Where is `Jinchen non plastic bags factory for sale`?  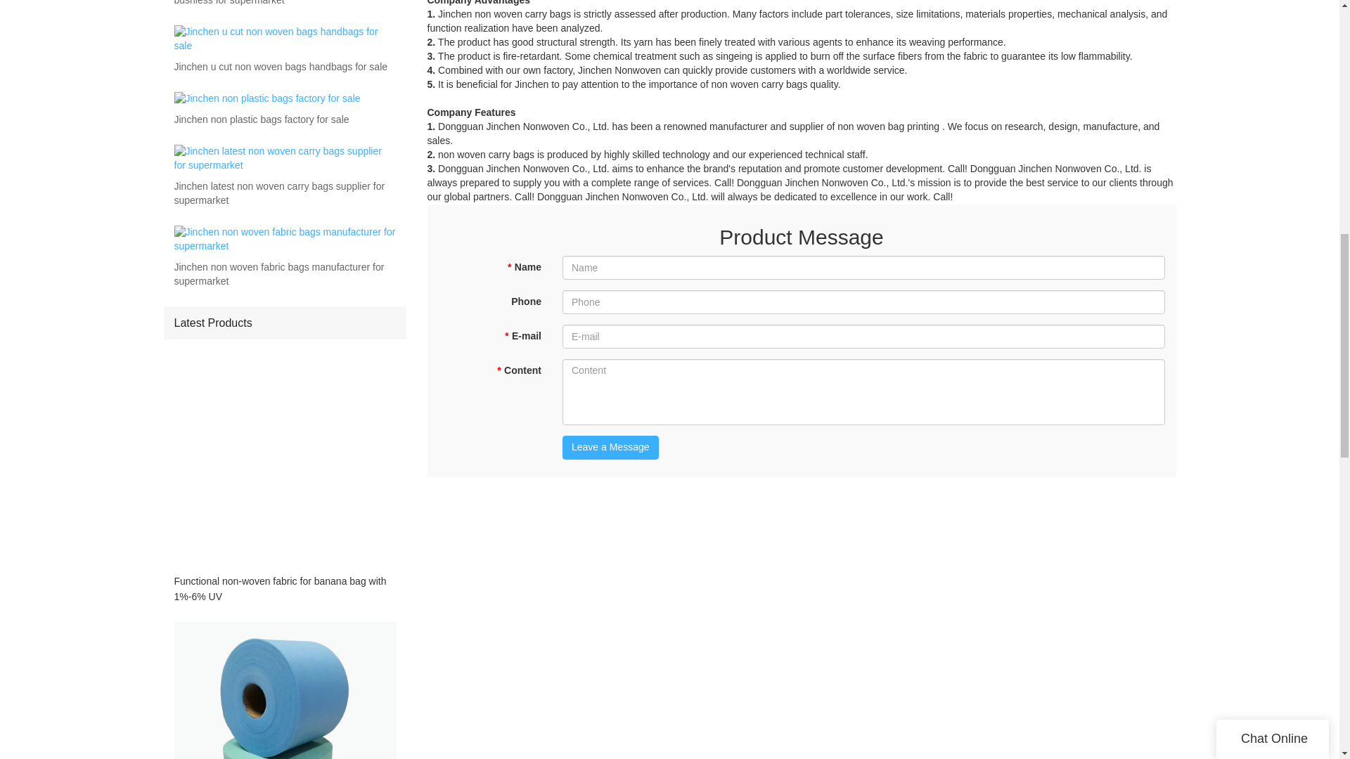 Jinchen non plastic bags factory for sale is located at coordinates (262, 119).